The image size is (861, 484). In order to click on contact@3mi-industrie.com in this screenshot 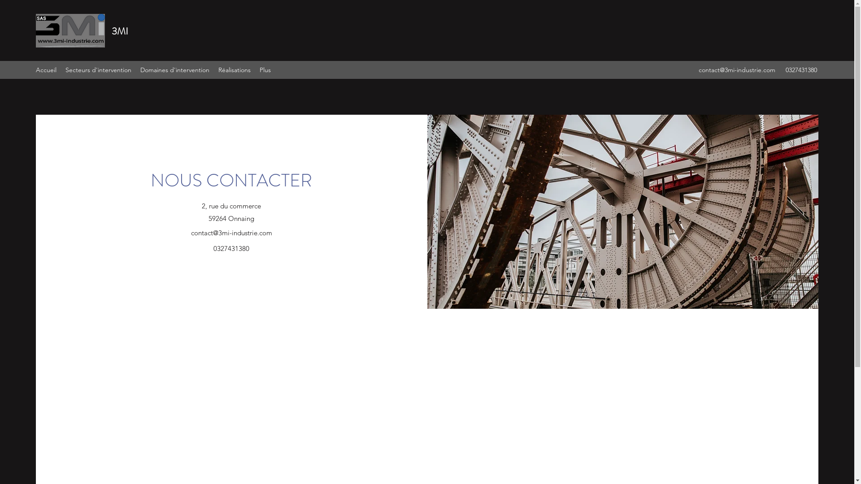, I will do `click(231, 233)`.